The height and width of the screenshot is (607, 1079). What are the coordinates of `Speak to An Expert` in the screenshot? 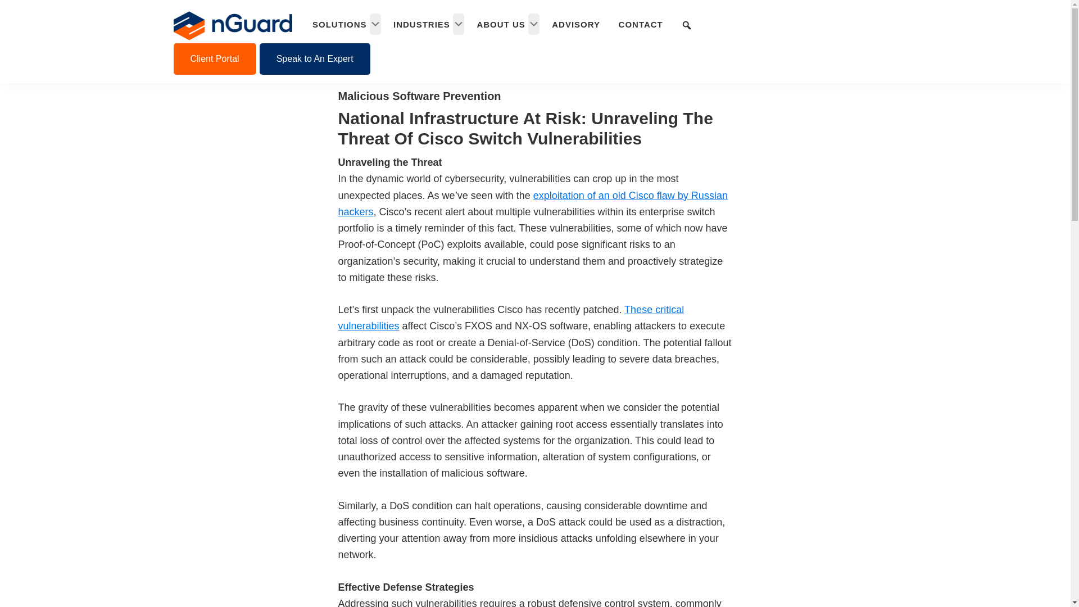 It's located at (315, 58).